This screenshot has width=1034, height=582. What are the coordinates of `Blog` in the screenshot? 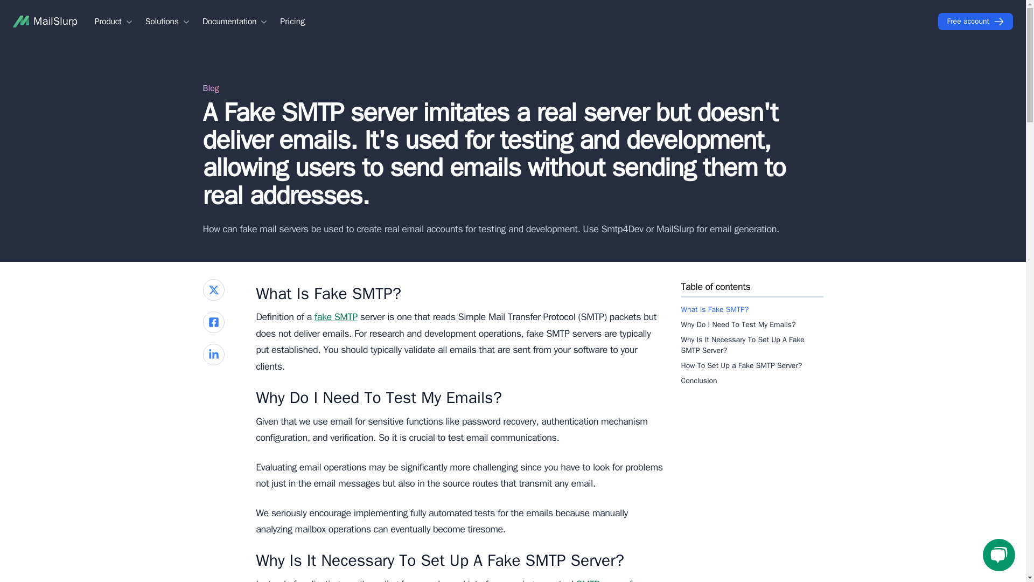 It's located at (210, 88).